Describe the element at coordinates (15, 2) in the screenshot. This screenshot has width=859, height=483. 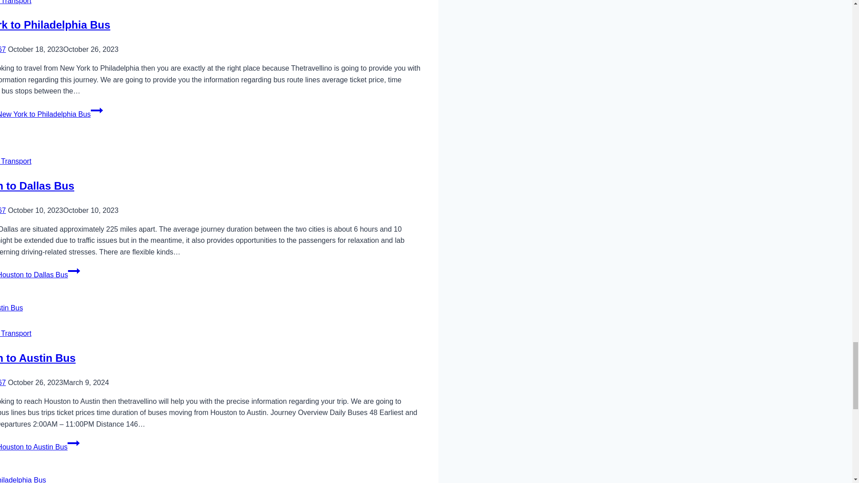
I see `International Transport` at that location.